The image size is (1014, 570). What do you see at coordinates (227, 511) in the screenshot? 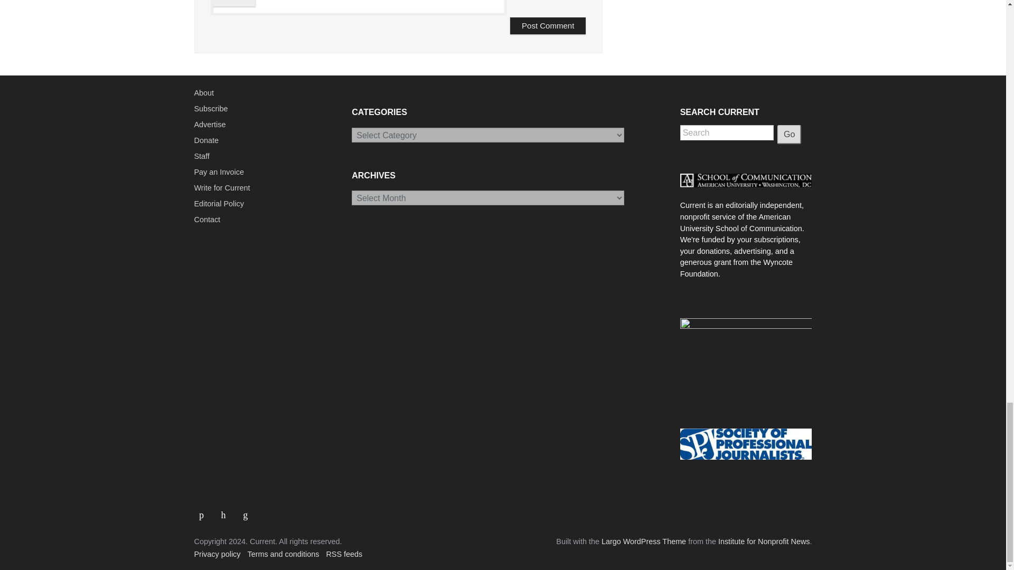
I see `Link to Twitter Page` at bounding box center [227, 511].